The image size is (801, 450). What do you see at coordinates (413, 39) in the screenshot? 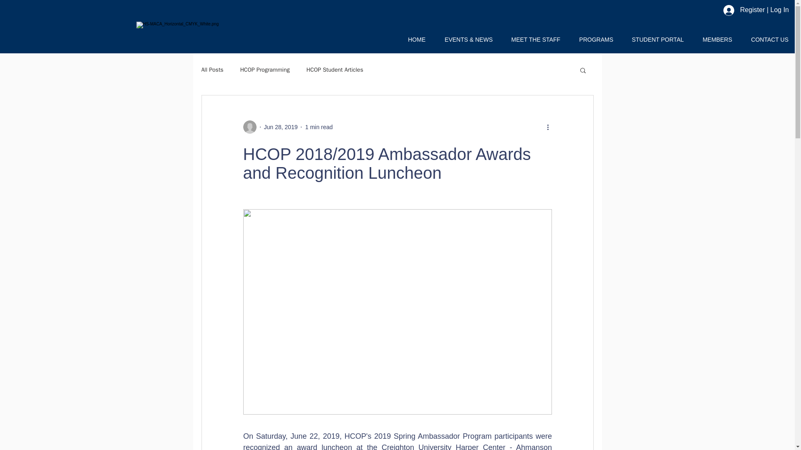
I see `HOME` at bounding box center [413, 39].